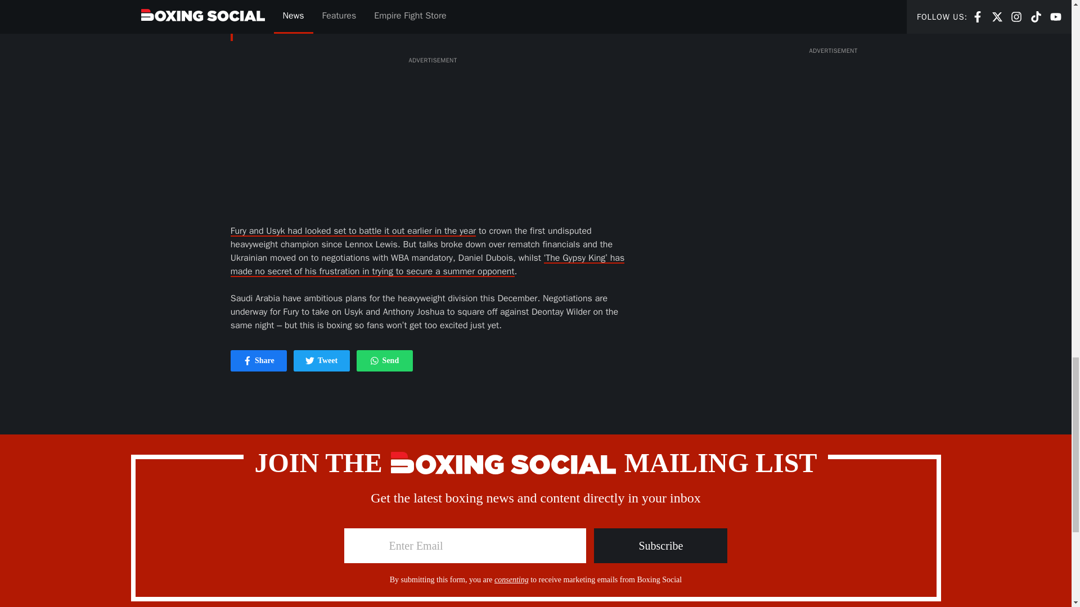  Describe the element at coordinates (512, 579) in the screenshot. I see `consenting` at that location.